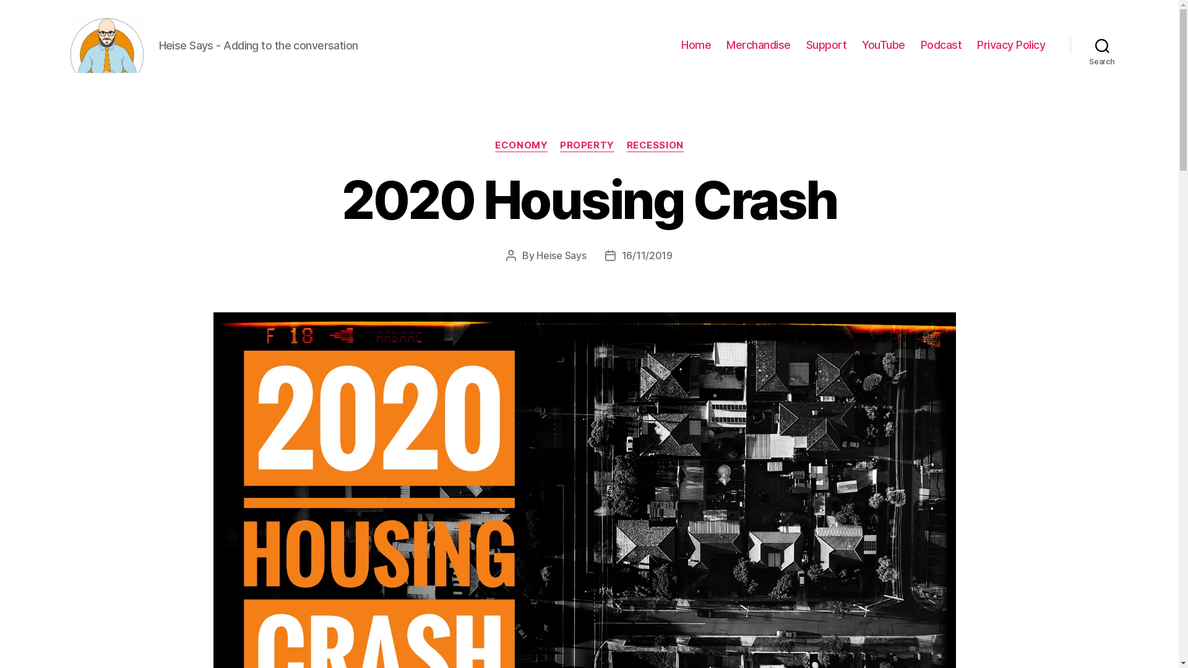 The width and height of the screenshot is (1188, 668). What do you see at coordinates (696, 45) in the screenshot?
I see `Home` at bounding box center [696, 45].